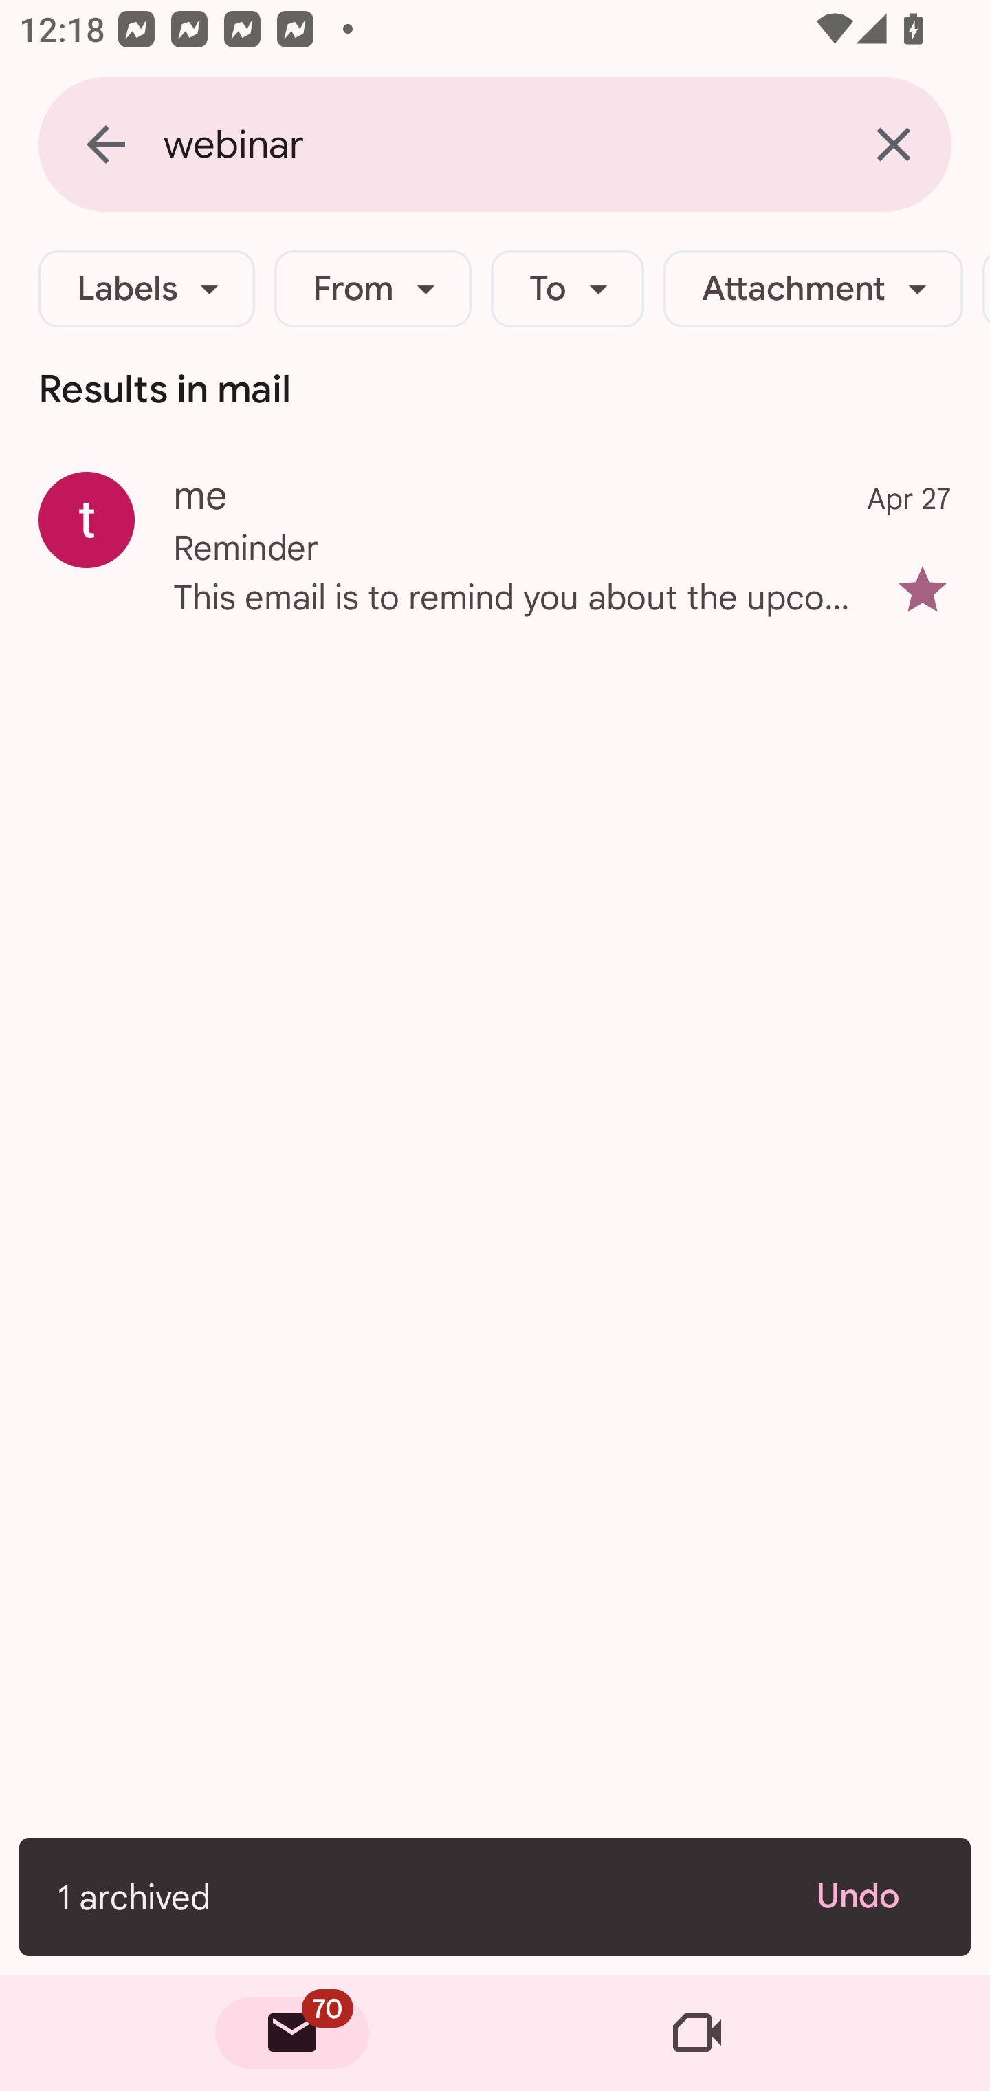  Describe the element at coordinates (373, 289) in the screenshot. I see `From` at that location.